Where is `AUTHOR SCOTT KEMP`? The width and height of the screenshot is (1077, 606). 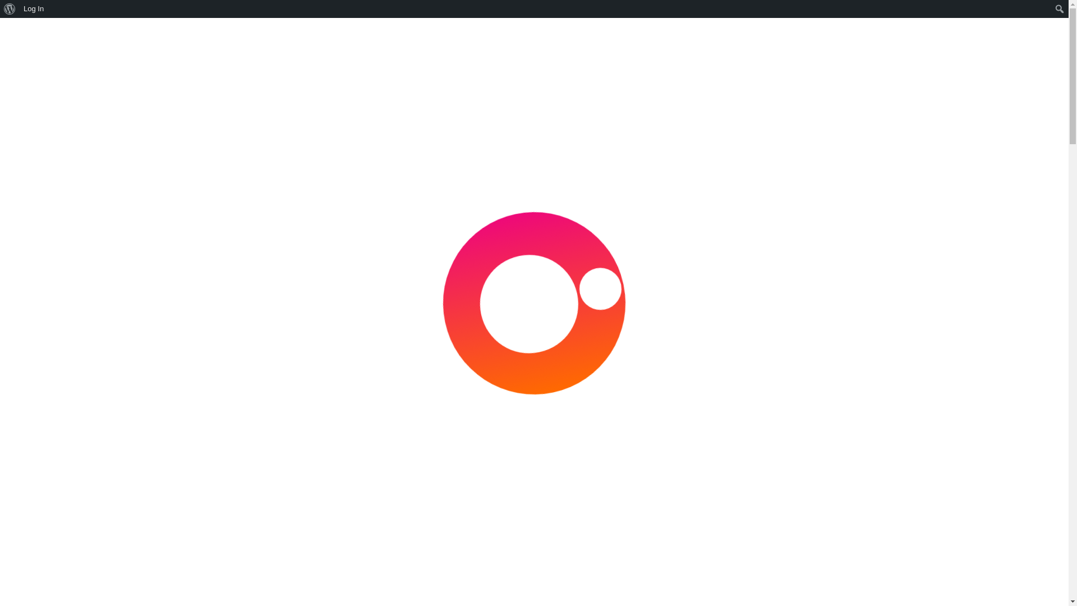
AUTHOR SCOTT KEMP is located at coordinates (371, 166).